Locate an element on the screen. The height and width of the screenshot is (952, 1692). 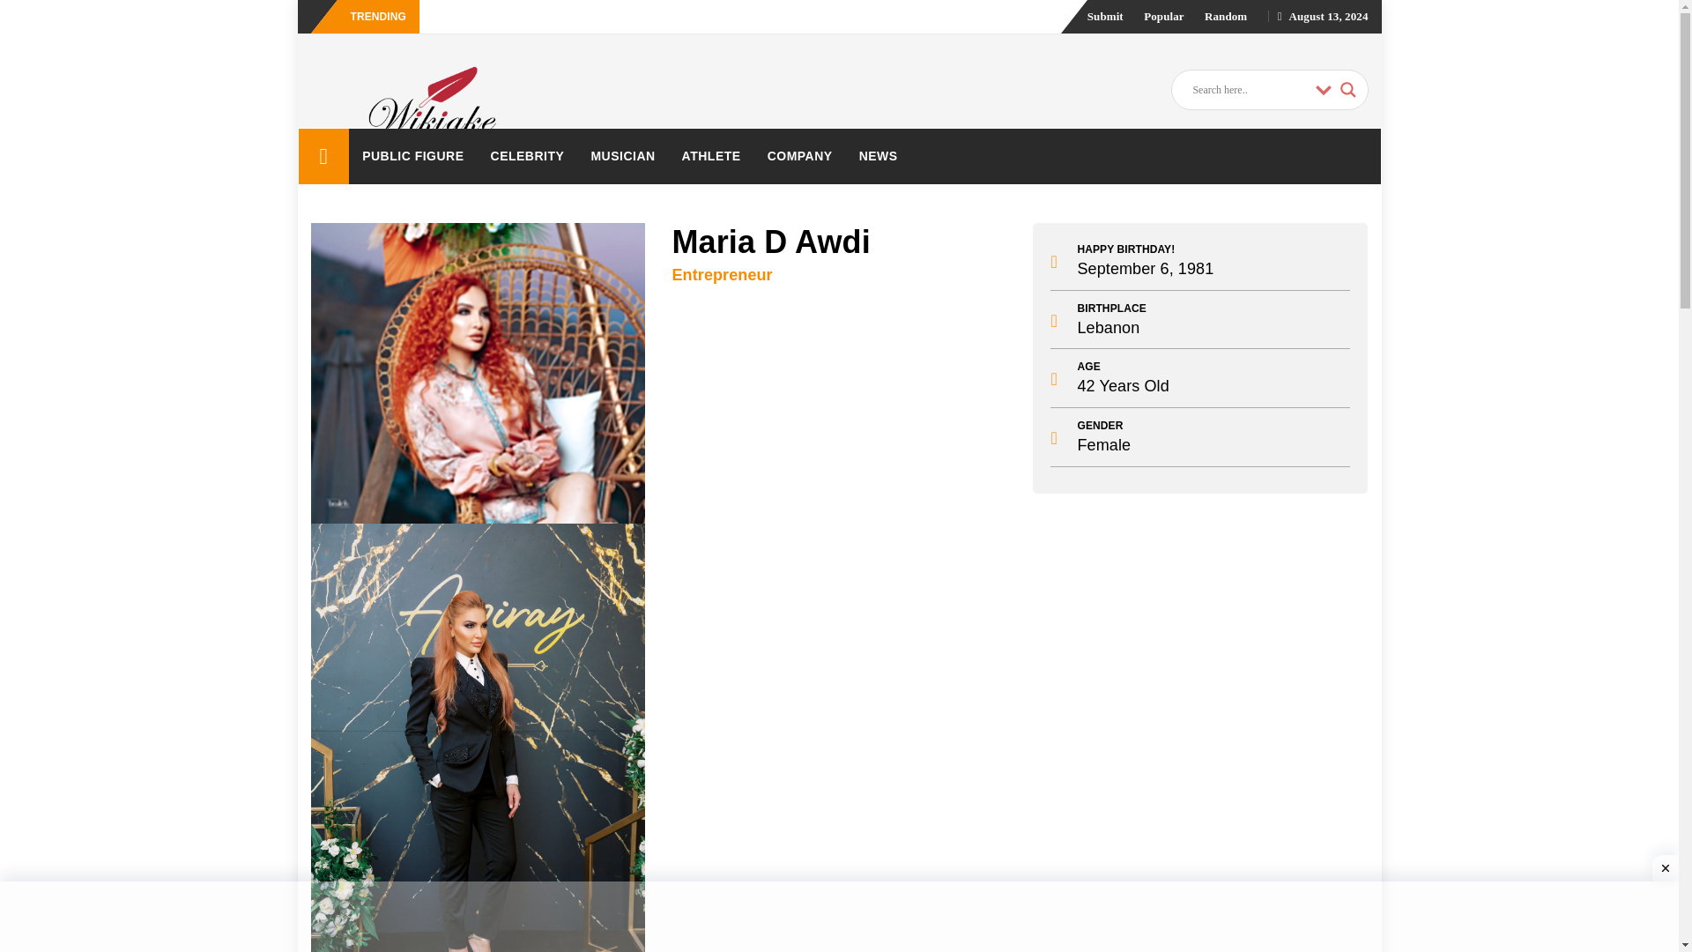
Random is located at coordinates (1226, 16).